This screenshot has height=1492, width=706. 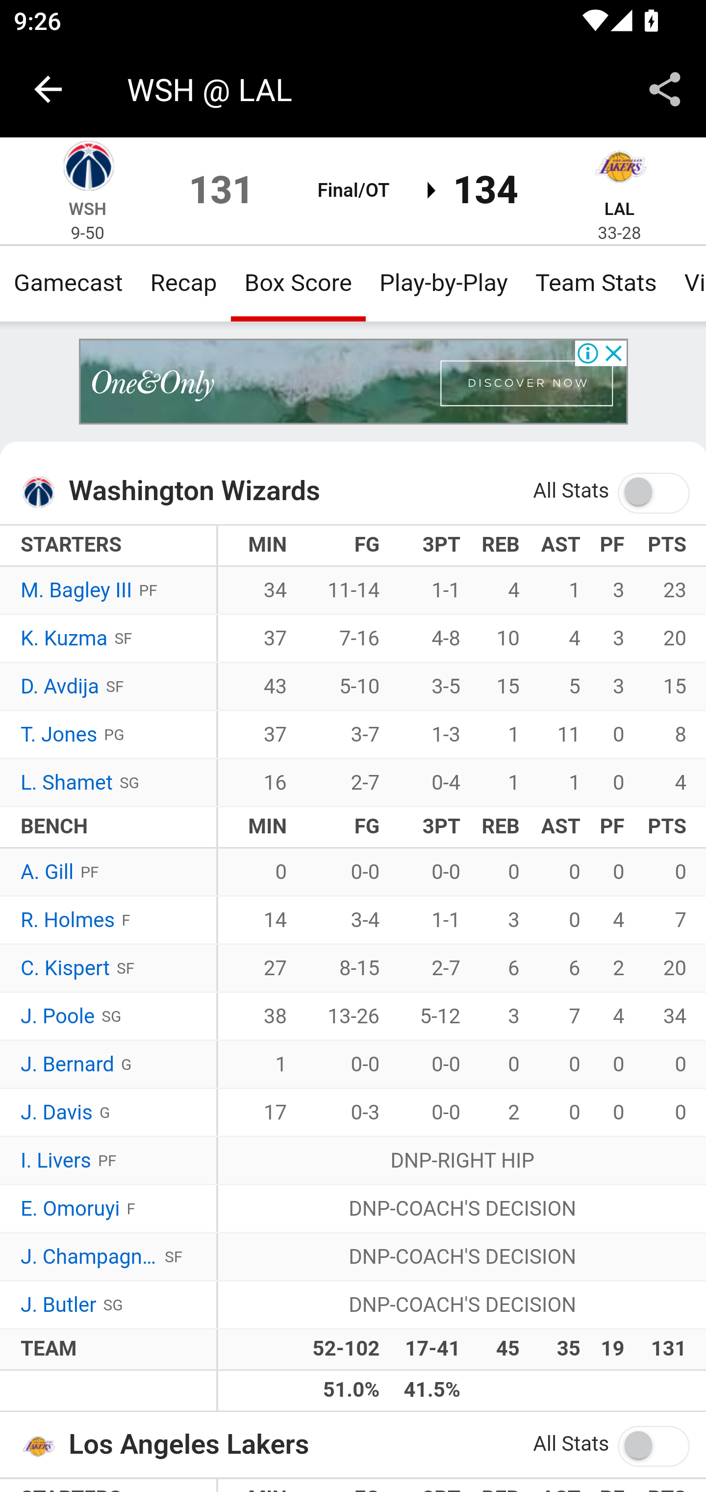 What do you see at coordinates (620, 209) in the screenshot?
I see `LAL` at bounding box center [620, 209].